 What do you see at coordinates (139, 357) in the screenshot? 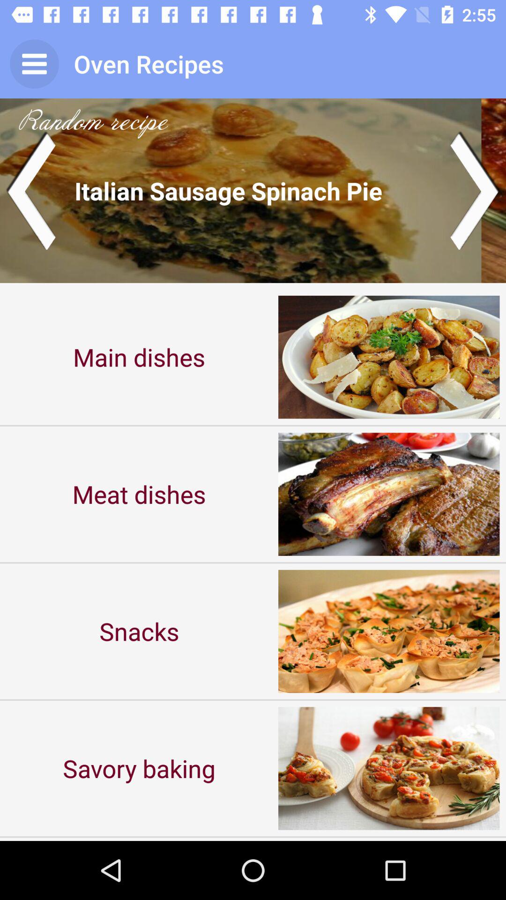
I see `choose the main dishes icon` at bounding box center [139, 357].